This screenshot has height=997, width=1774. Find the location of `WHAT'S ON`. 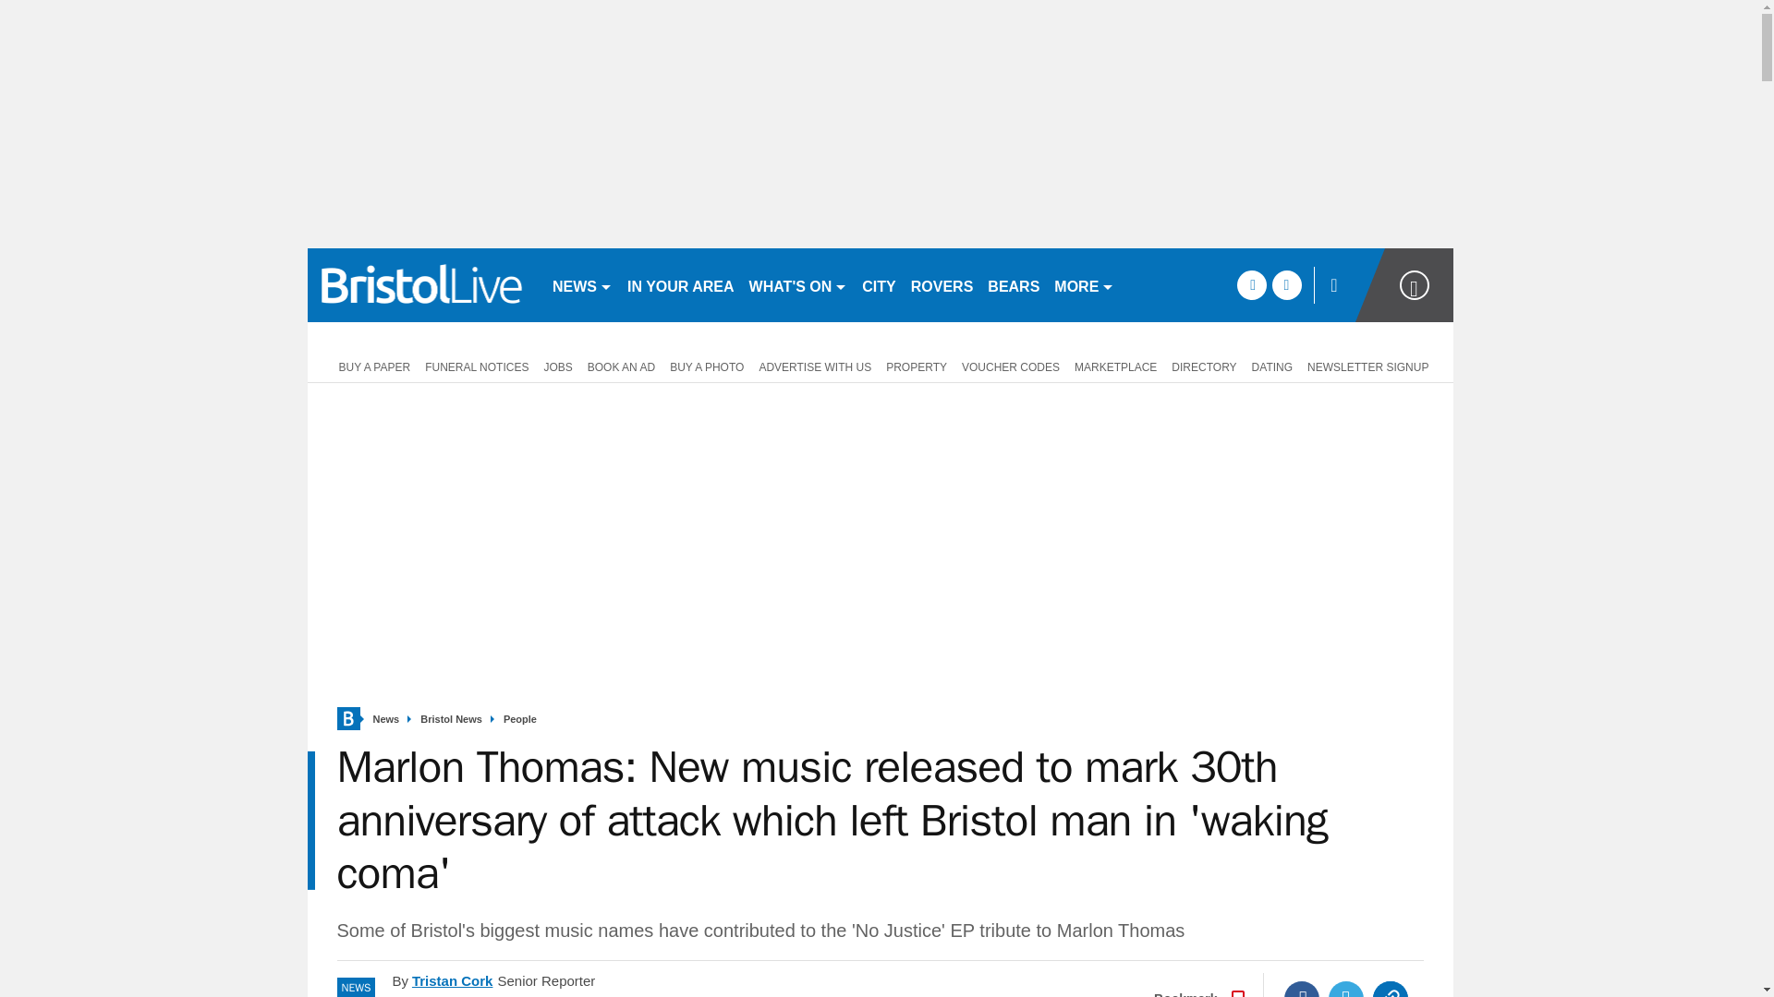

WHAT'S ON is located at coordinates (798, 284).